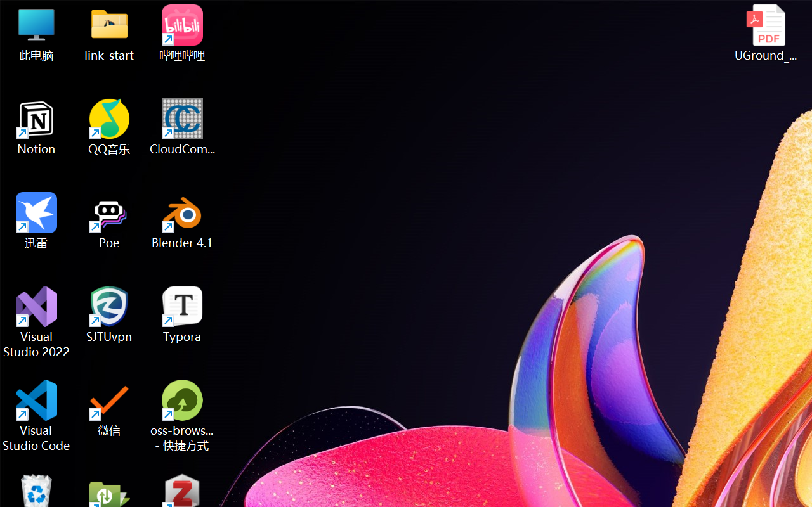 The image size is (812, 507). What do you see at coordinates (109, 314) in the screenshot?
I see `SJTUvpn` at bounding box center [109, 314].